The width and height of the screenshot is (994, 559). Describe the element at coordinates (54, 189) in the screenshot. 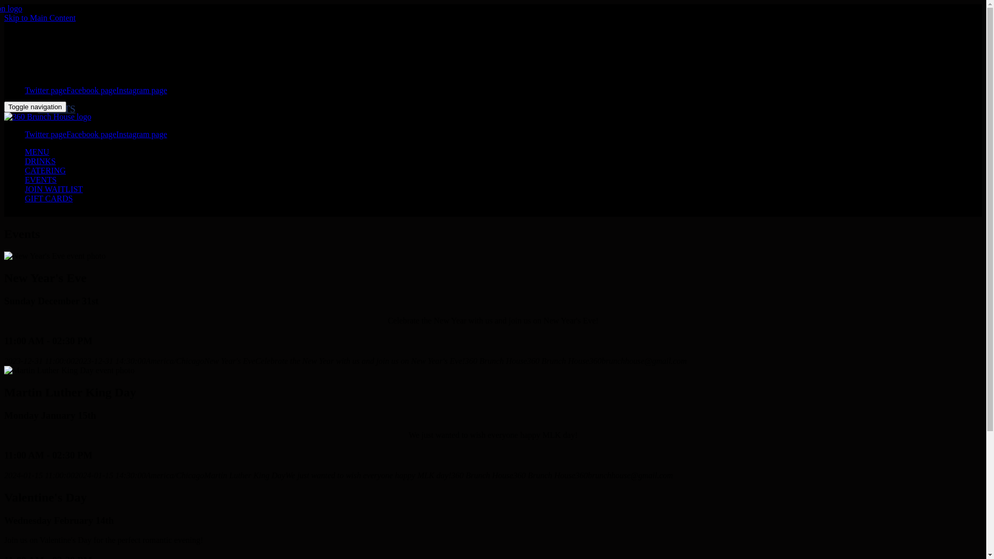

I see `JOIN WAITLIST` at that location.